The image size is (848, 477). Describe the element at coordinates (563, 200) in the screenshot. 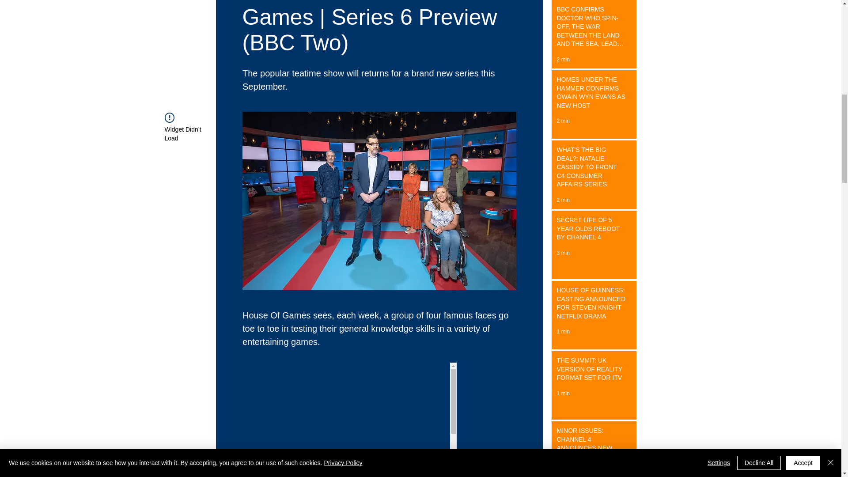

I see `2 min` at that location.